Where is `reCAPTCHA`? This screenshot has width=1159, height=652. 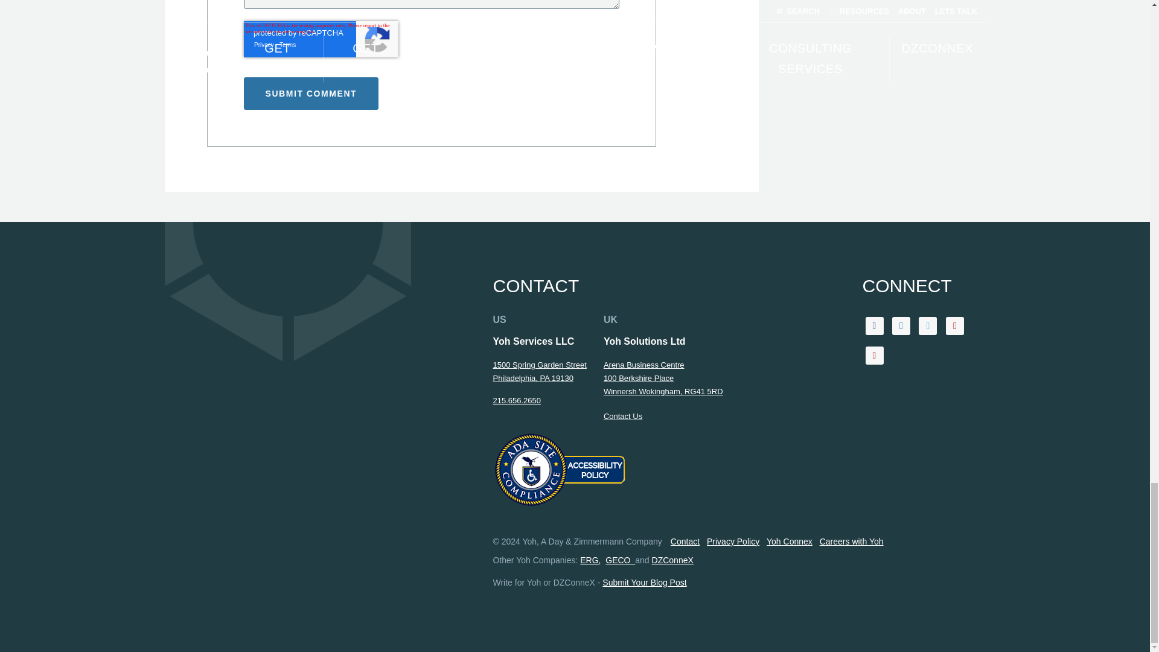 reCAPTCHA is located at coordinates (321, 39).